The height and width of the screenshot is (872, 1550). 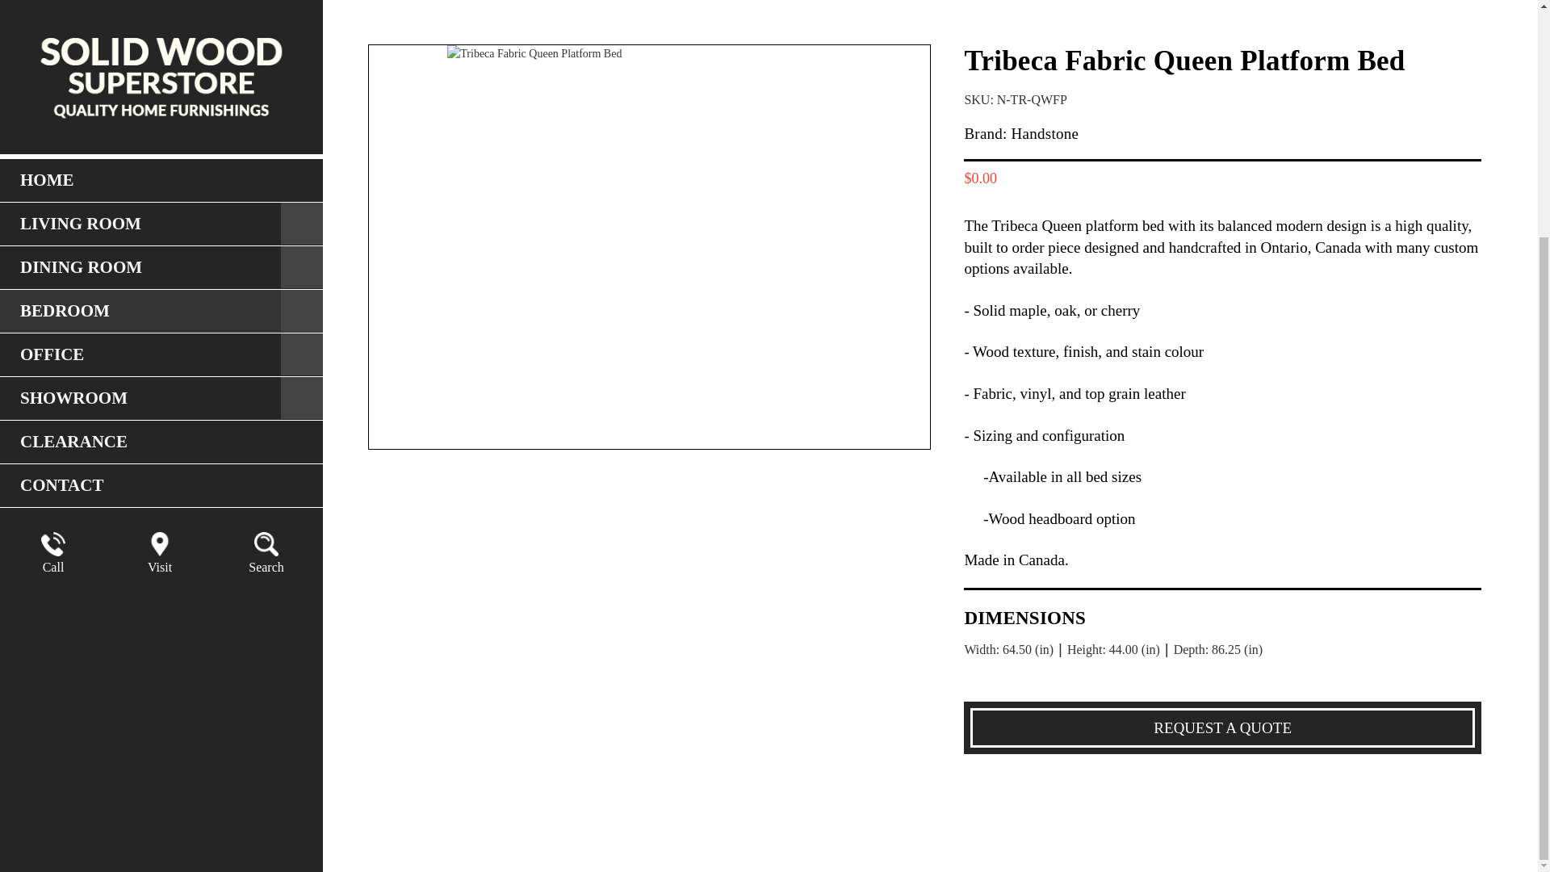 I want to click on BEDROOM, so click(x=161, y=8).